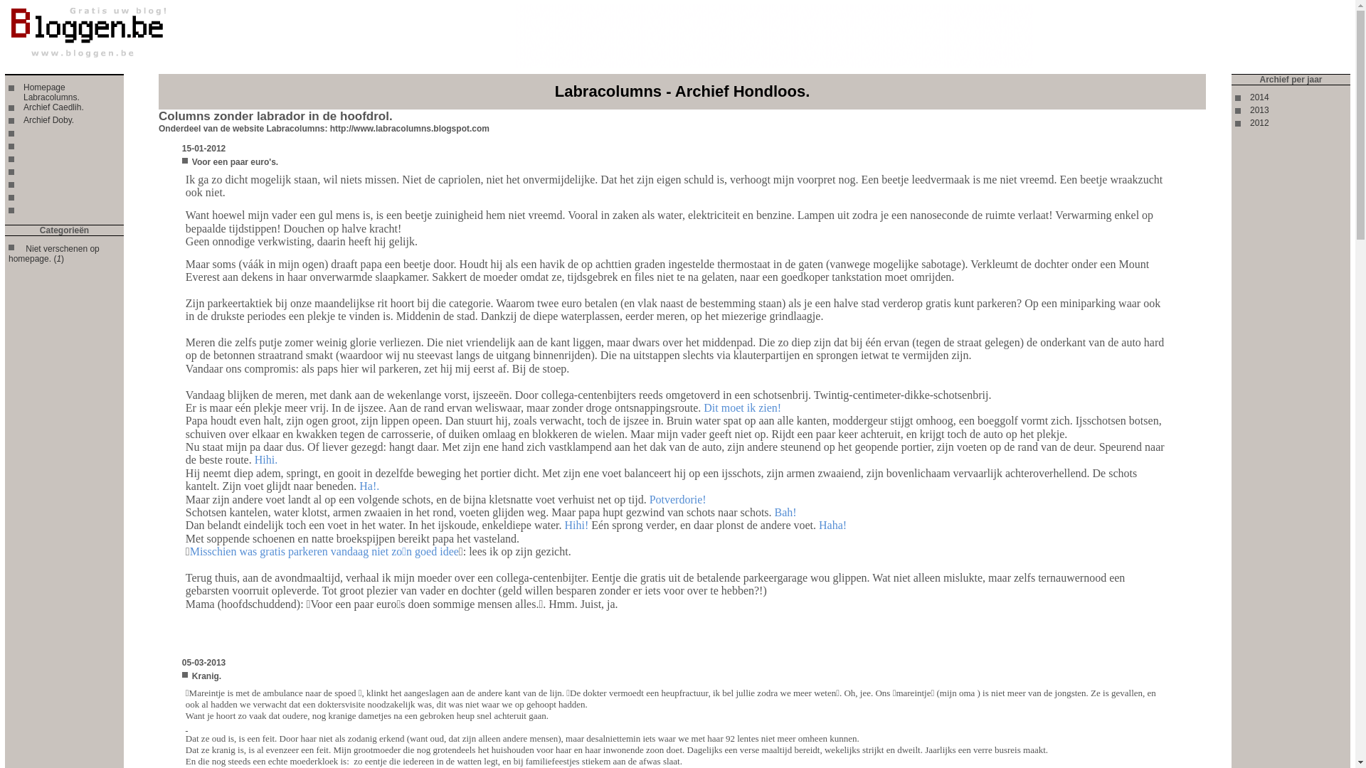 The width and height of the screenshot is (1366, 768). What do you see at coordinates (1259, 123) in the screenshot?
I see `2012` at bounding box center [1259, 123].